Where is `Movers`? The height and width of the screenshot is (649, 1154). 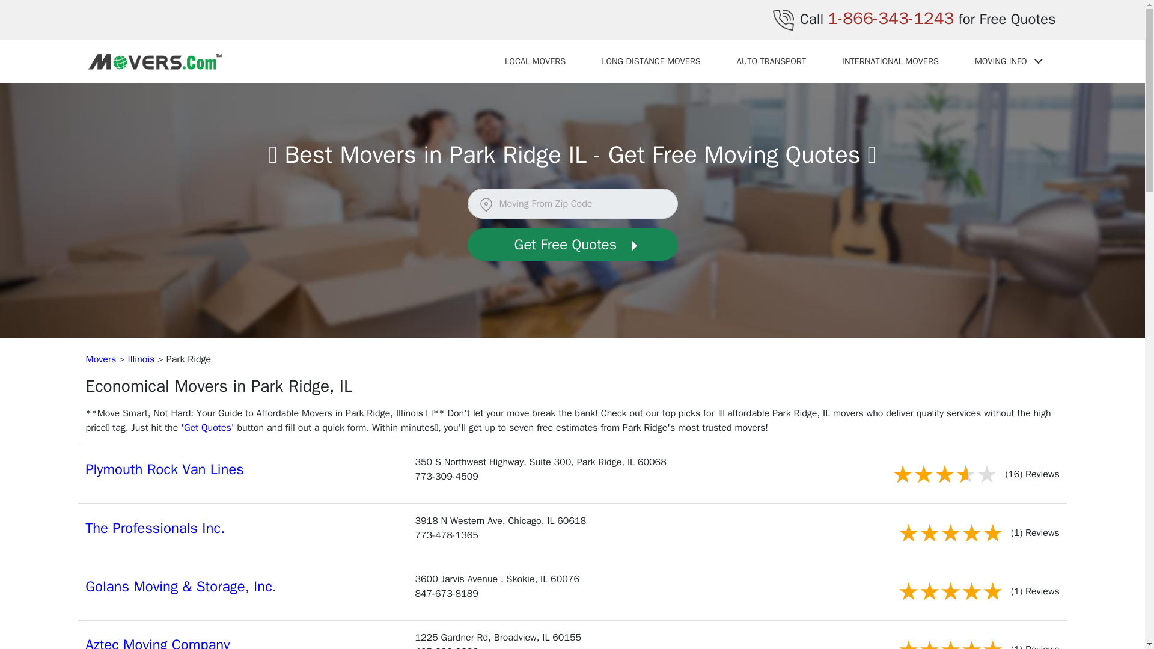
Movers is located at coordinates (101, 359).